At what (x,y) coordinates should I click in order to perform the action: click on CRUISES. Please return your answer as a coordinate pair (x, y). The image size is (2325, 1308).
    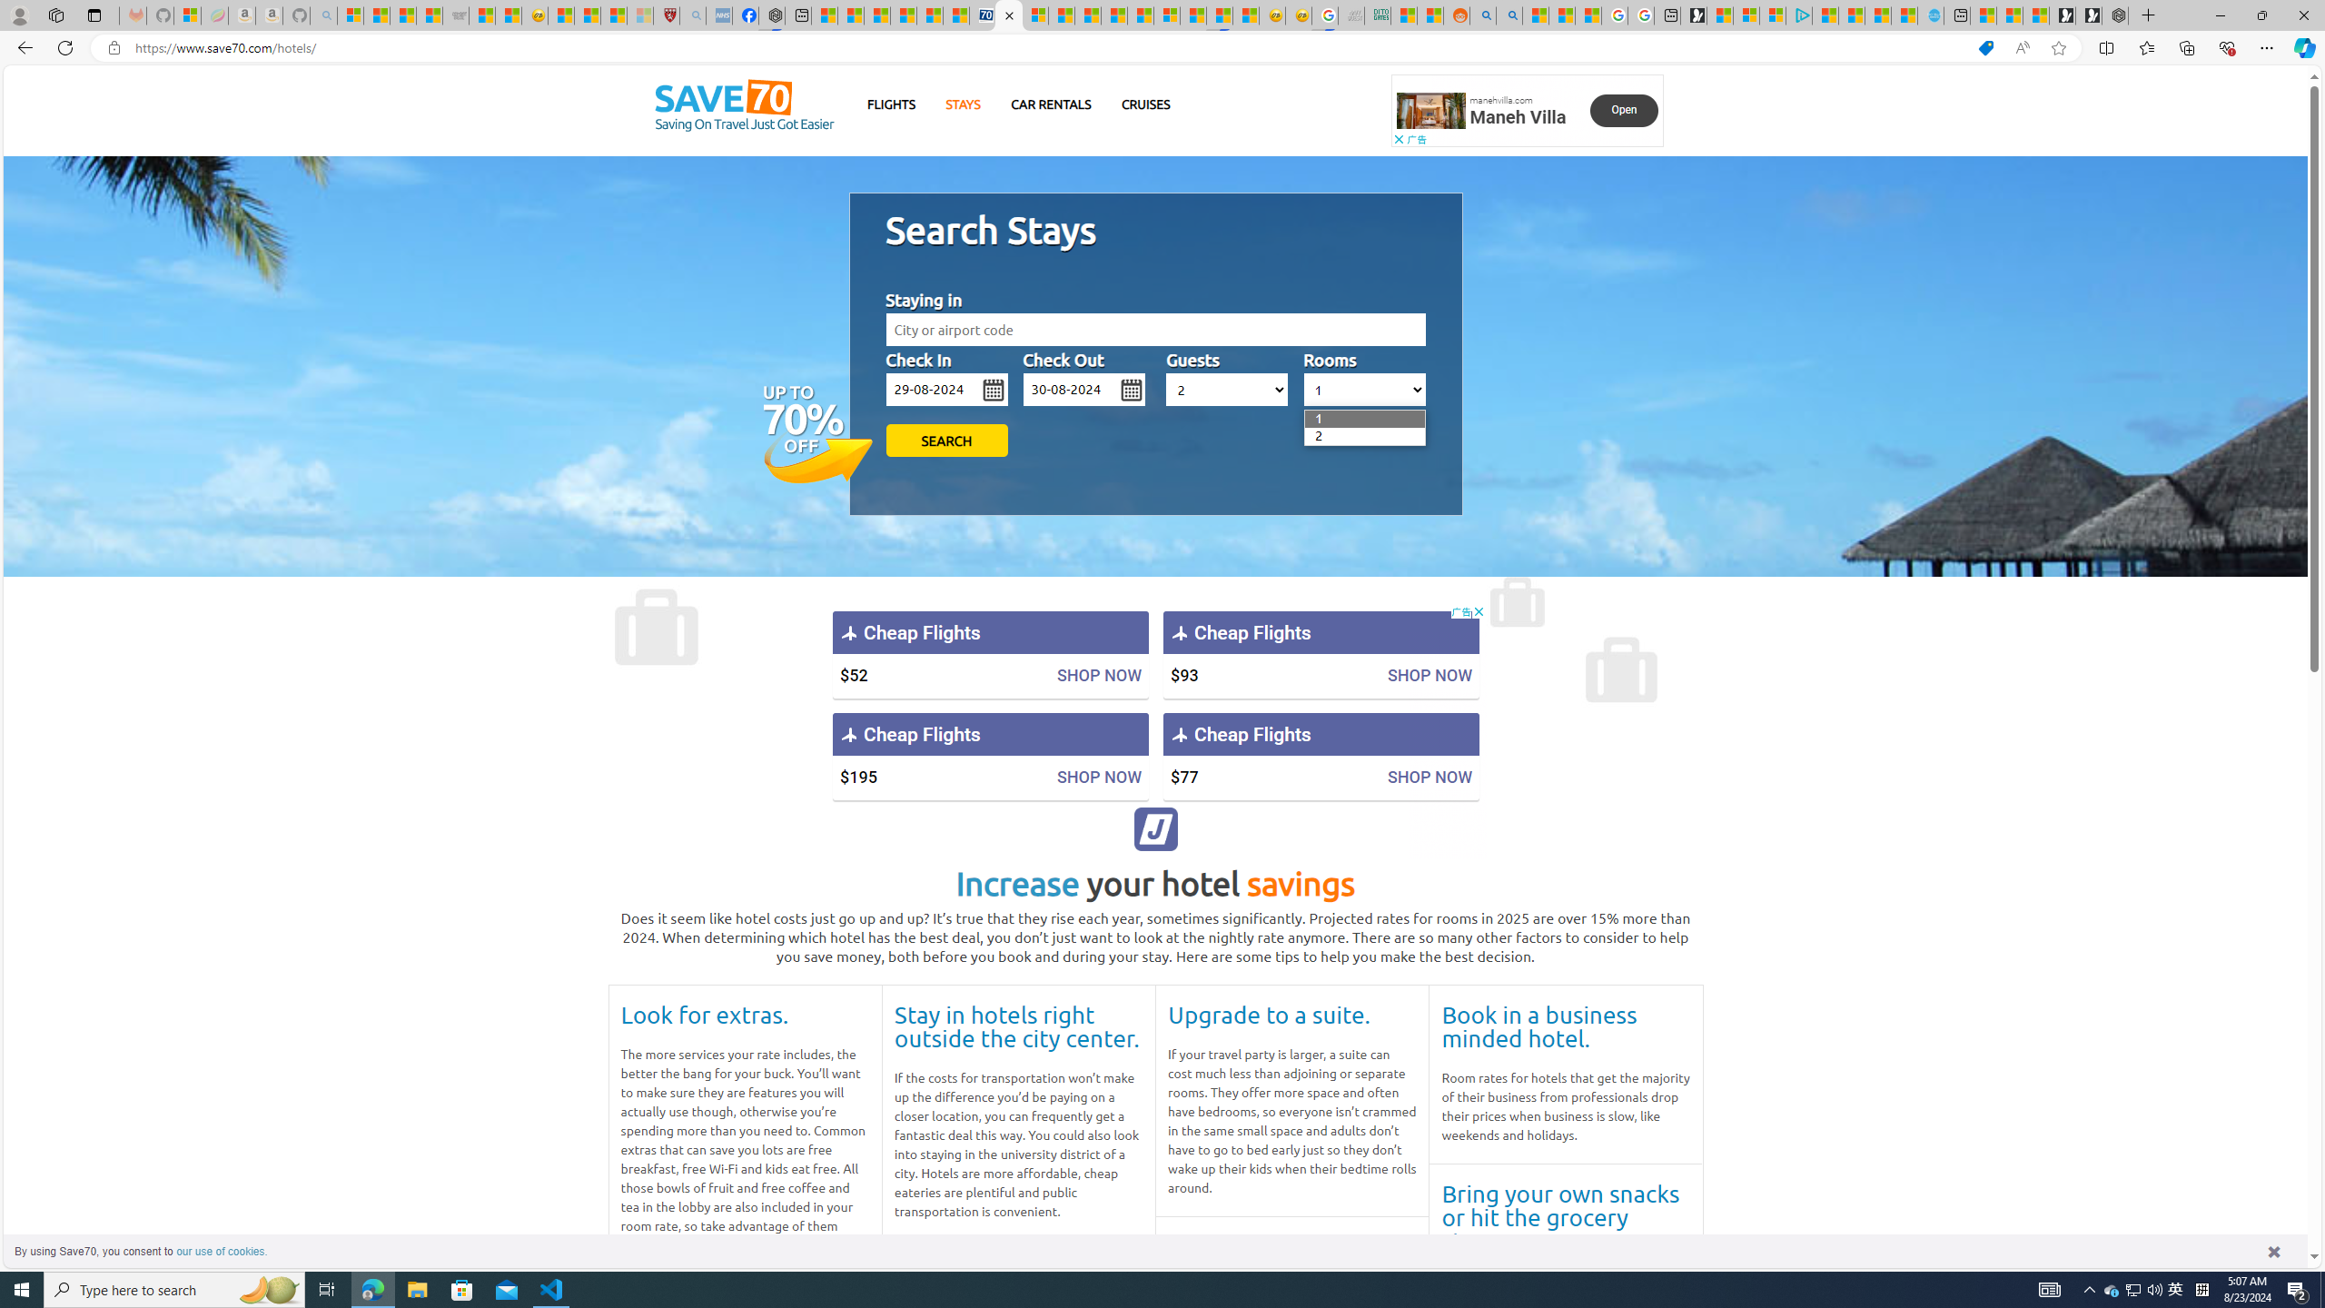
    Looking at the image, I should click on (1144, 104).